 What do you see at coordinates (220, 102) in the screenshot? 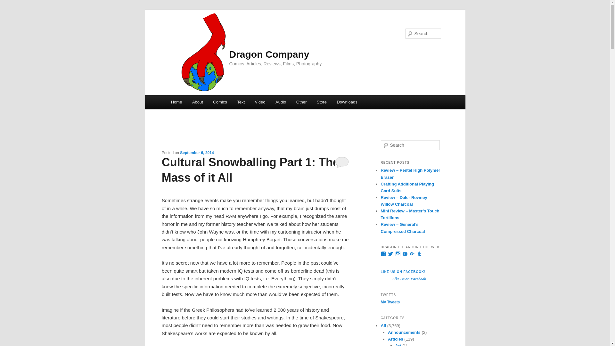
I see `Comics` at bounding box center [220, 102].